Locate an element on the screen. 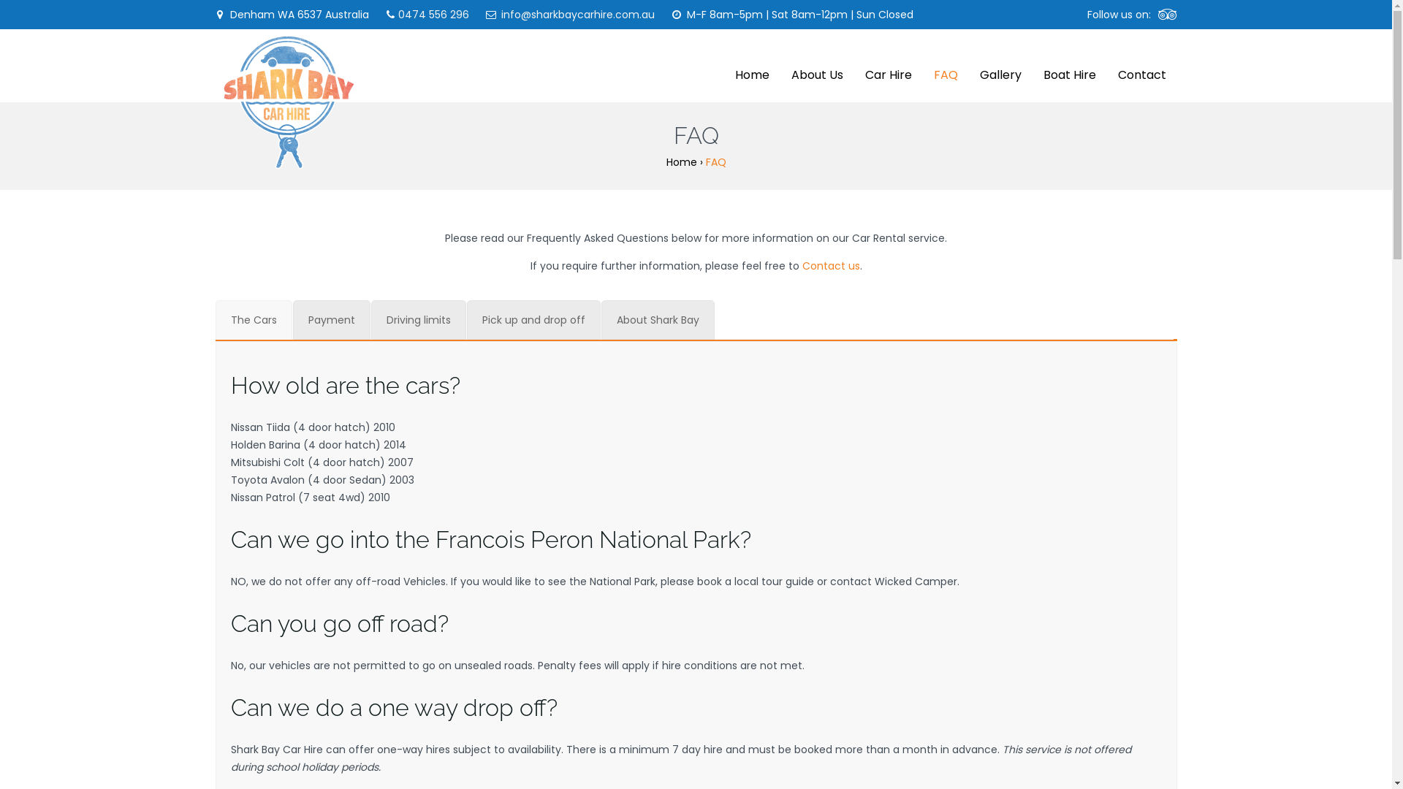  info@sharkbaycarhire.com.au is located at coordinates (578, 15).